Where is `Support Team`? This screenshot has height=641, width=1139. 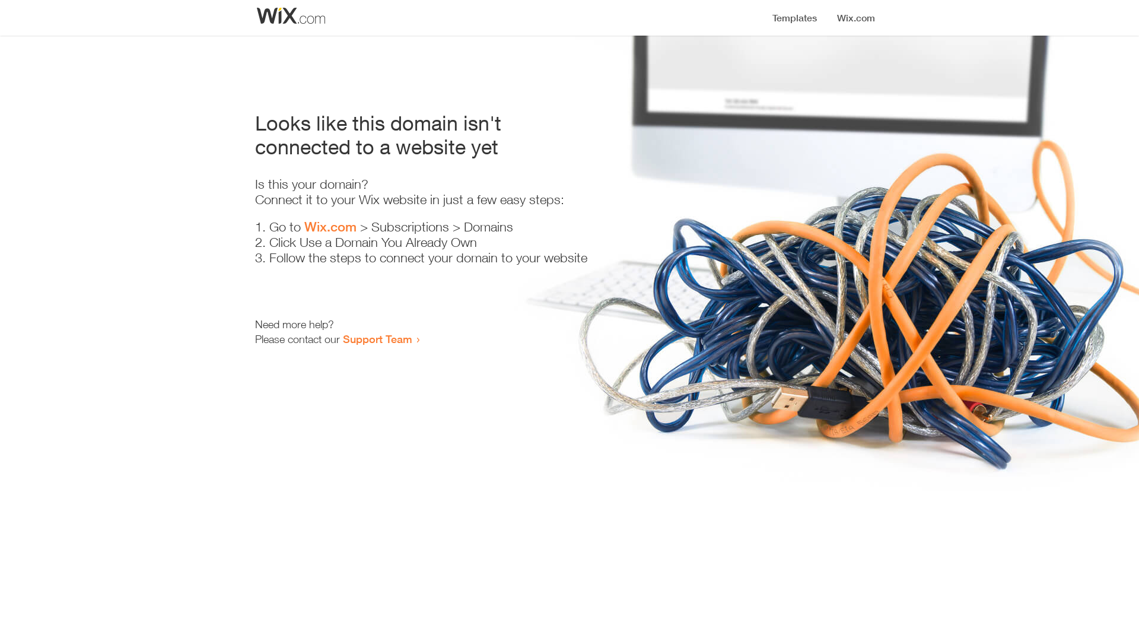 Support Team is located at coordinates (377, 339).